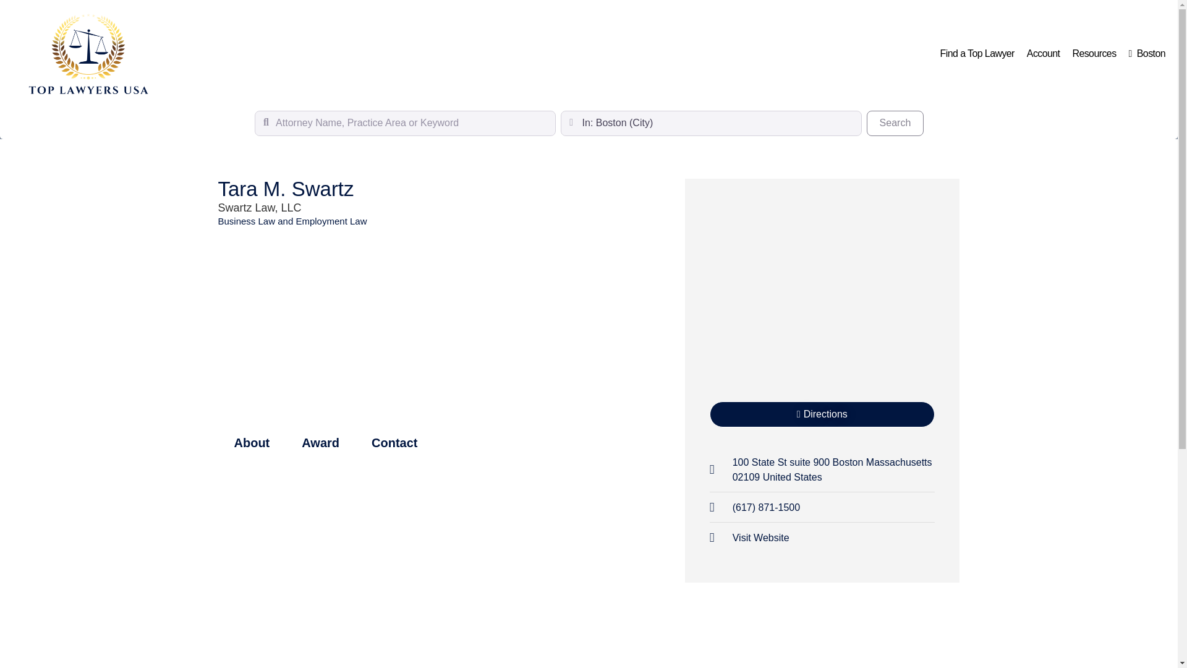 Image resolution: width=1187 pixels, height=668 pixels. Describe the element at coordinates (977, 53) in the screenshot. I see `Business Law` at that location.